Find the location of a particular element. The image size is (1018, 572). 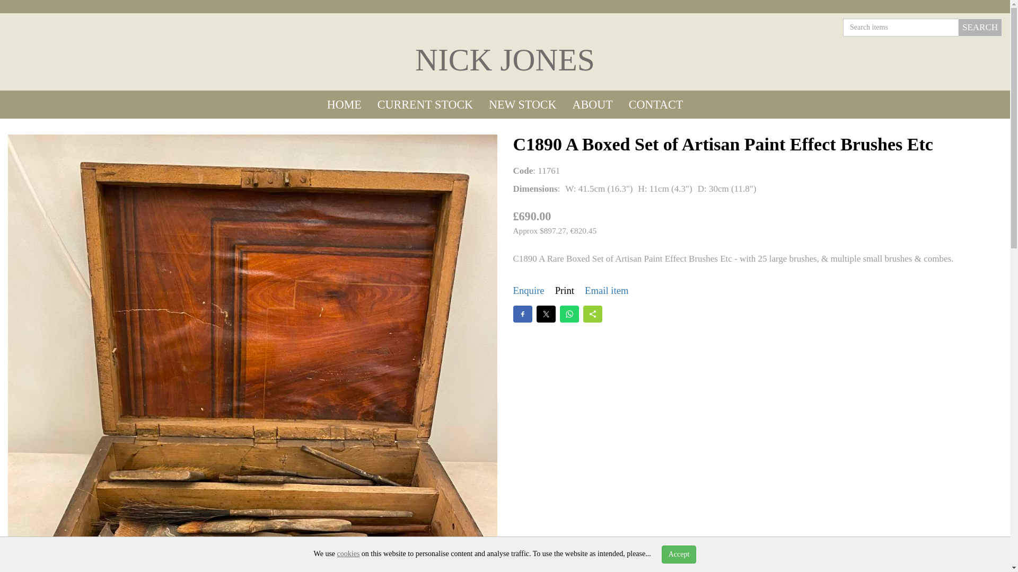

Accept is located at coordinates (679, 554).